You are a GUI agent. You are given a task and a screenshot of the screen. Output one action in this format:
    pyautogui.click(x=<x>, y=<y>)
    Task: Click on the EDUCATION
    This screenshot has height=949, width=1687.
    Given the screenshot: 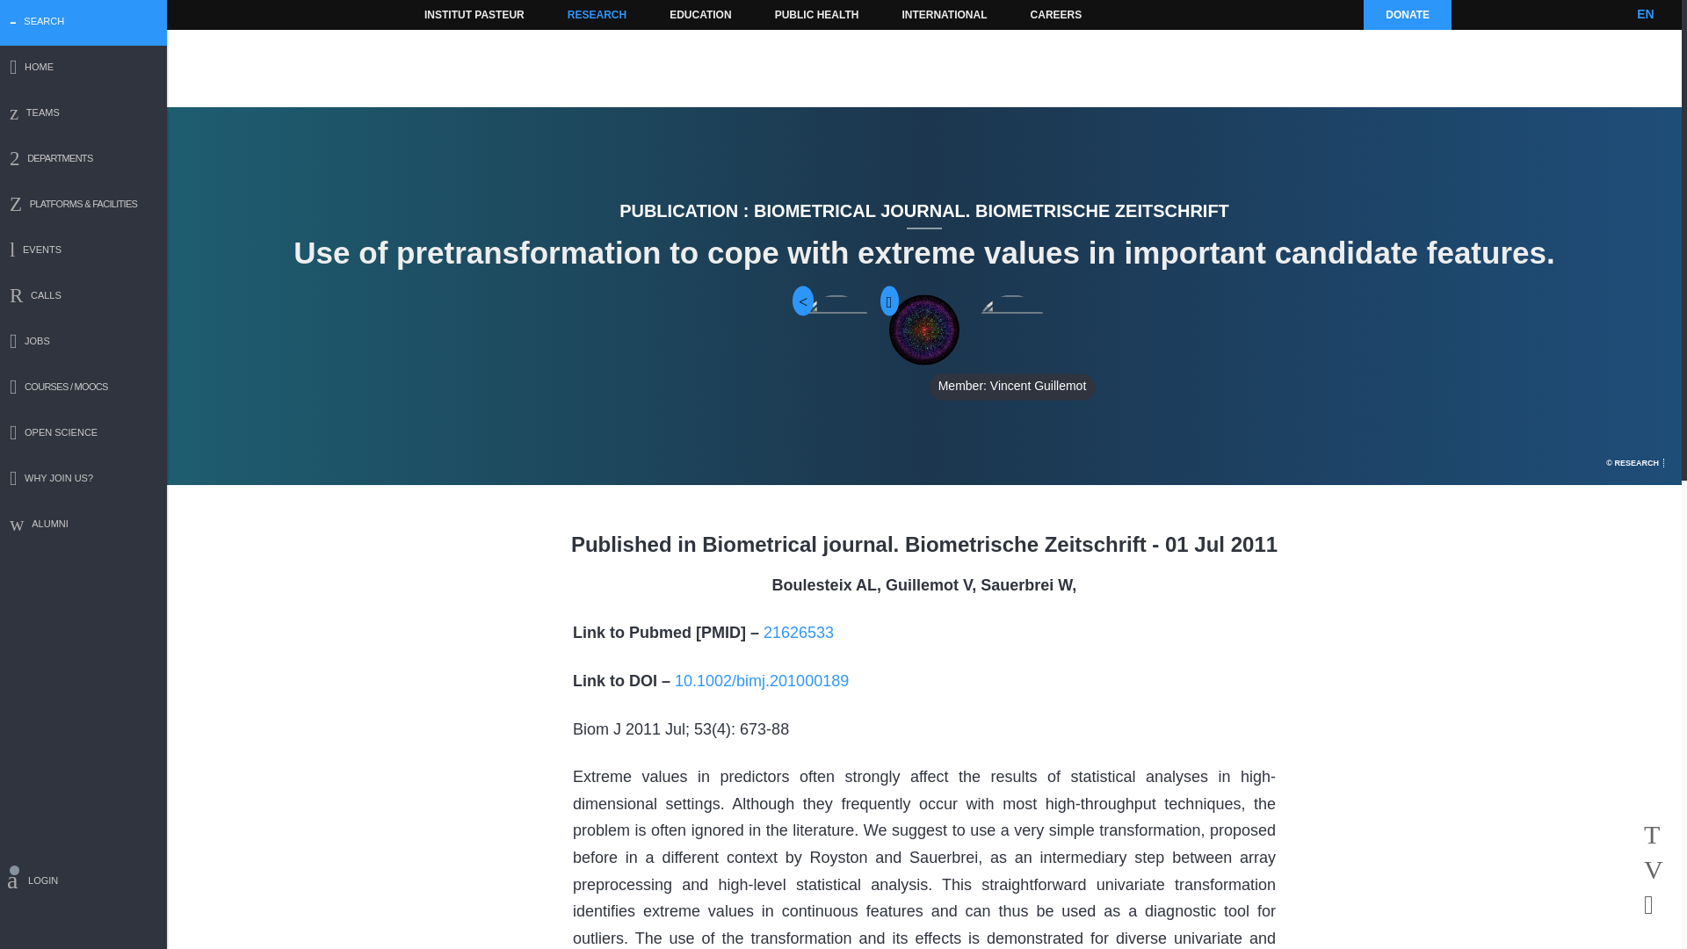 What is the action you would take?
    pyautogui.click(x=699, y=14)
    